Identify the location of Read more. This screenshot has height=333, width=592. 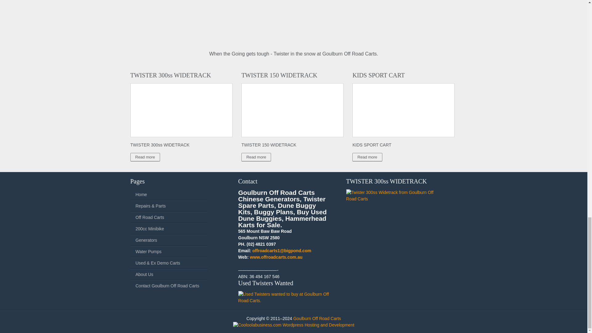
(256, 157).